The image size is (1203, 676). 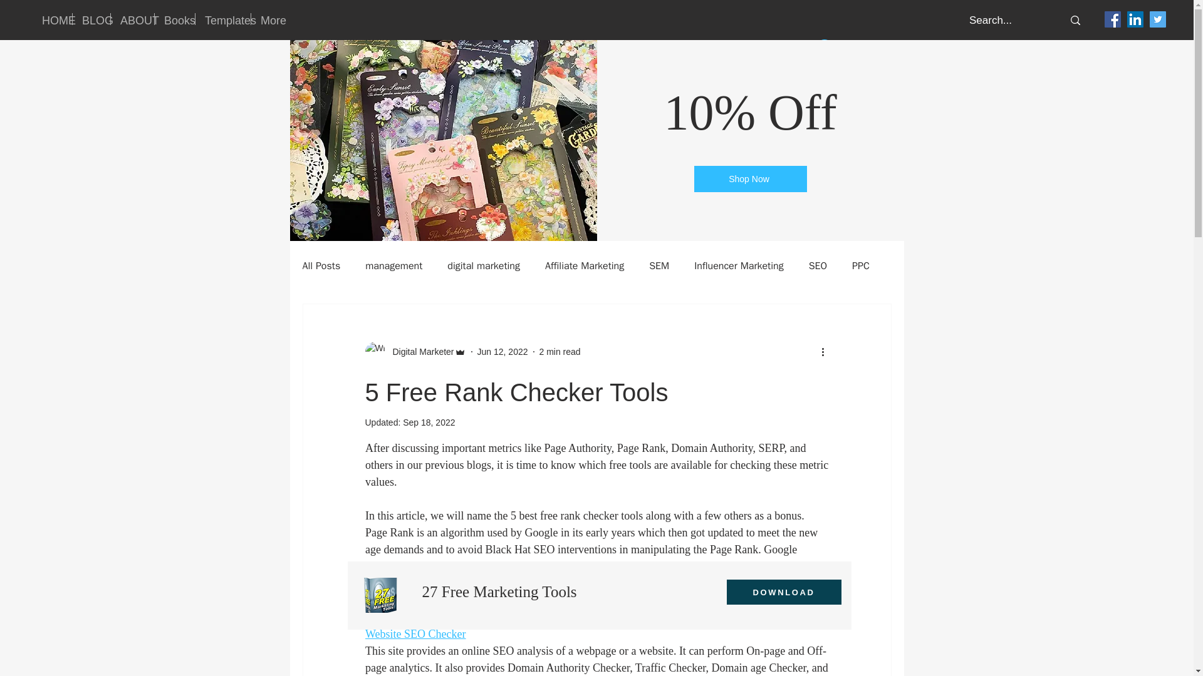 I want to click on Affiliate Marketing, so click(x=584, y=265).